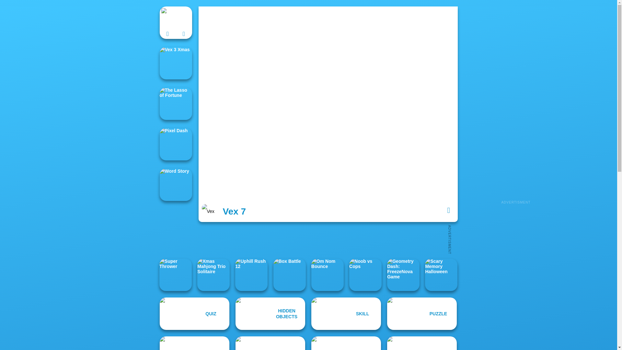 This screenshot has width=622, height=350. What do you see at coordinates (175, 104) in the screenshot?
I see `The Lasso of Fortune` at bounding box center [175, 104].